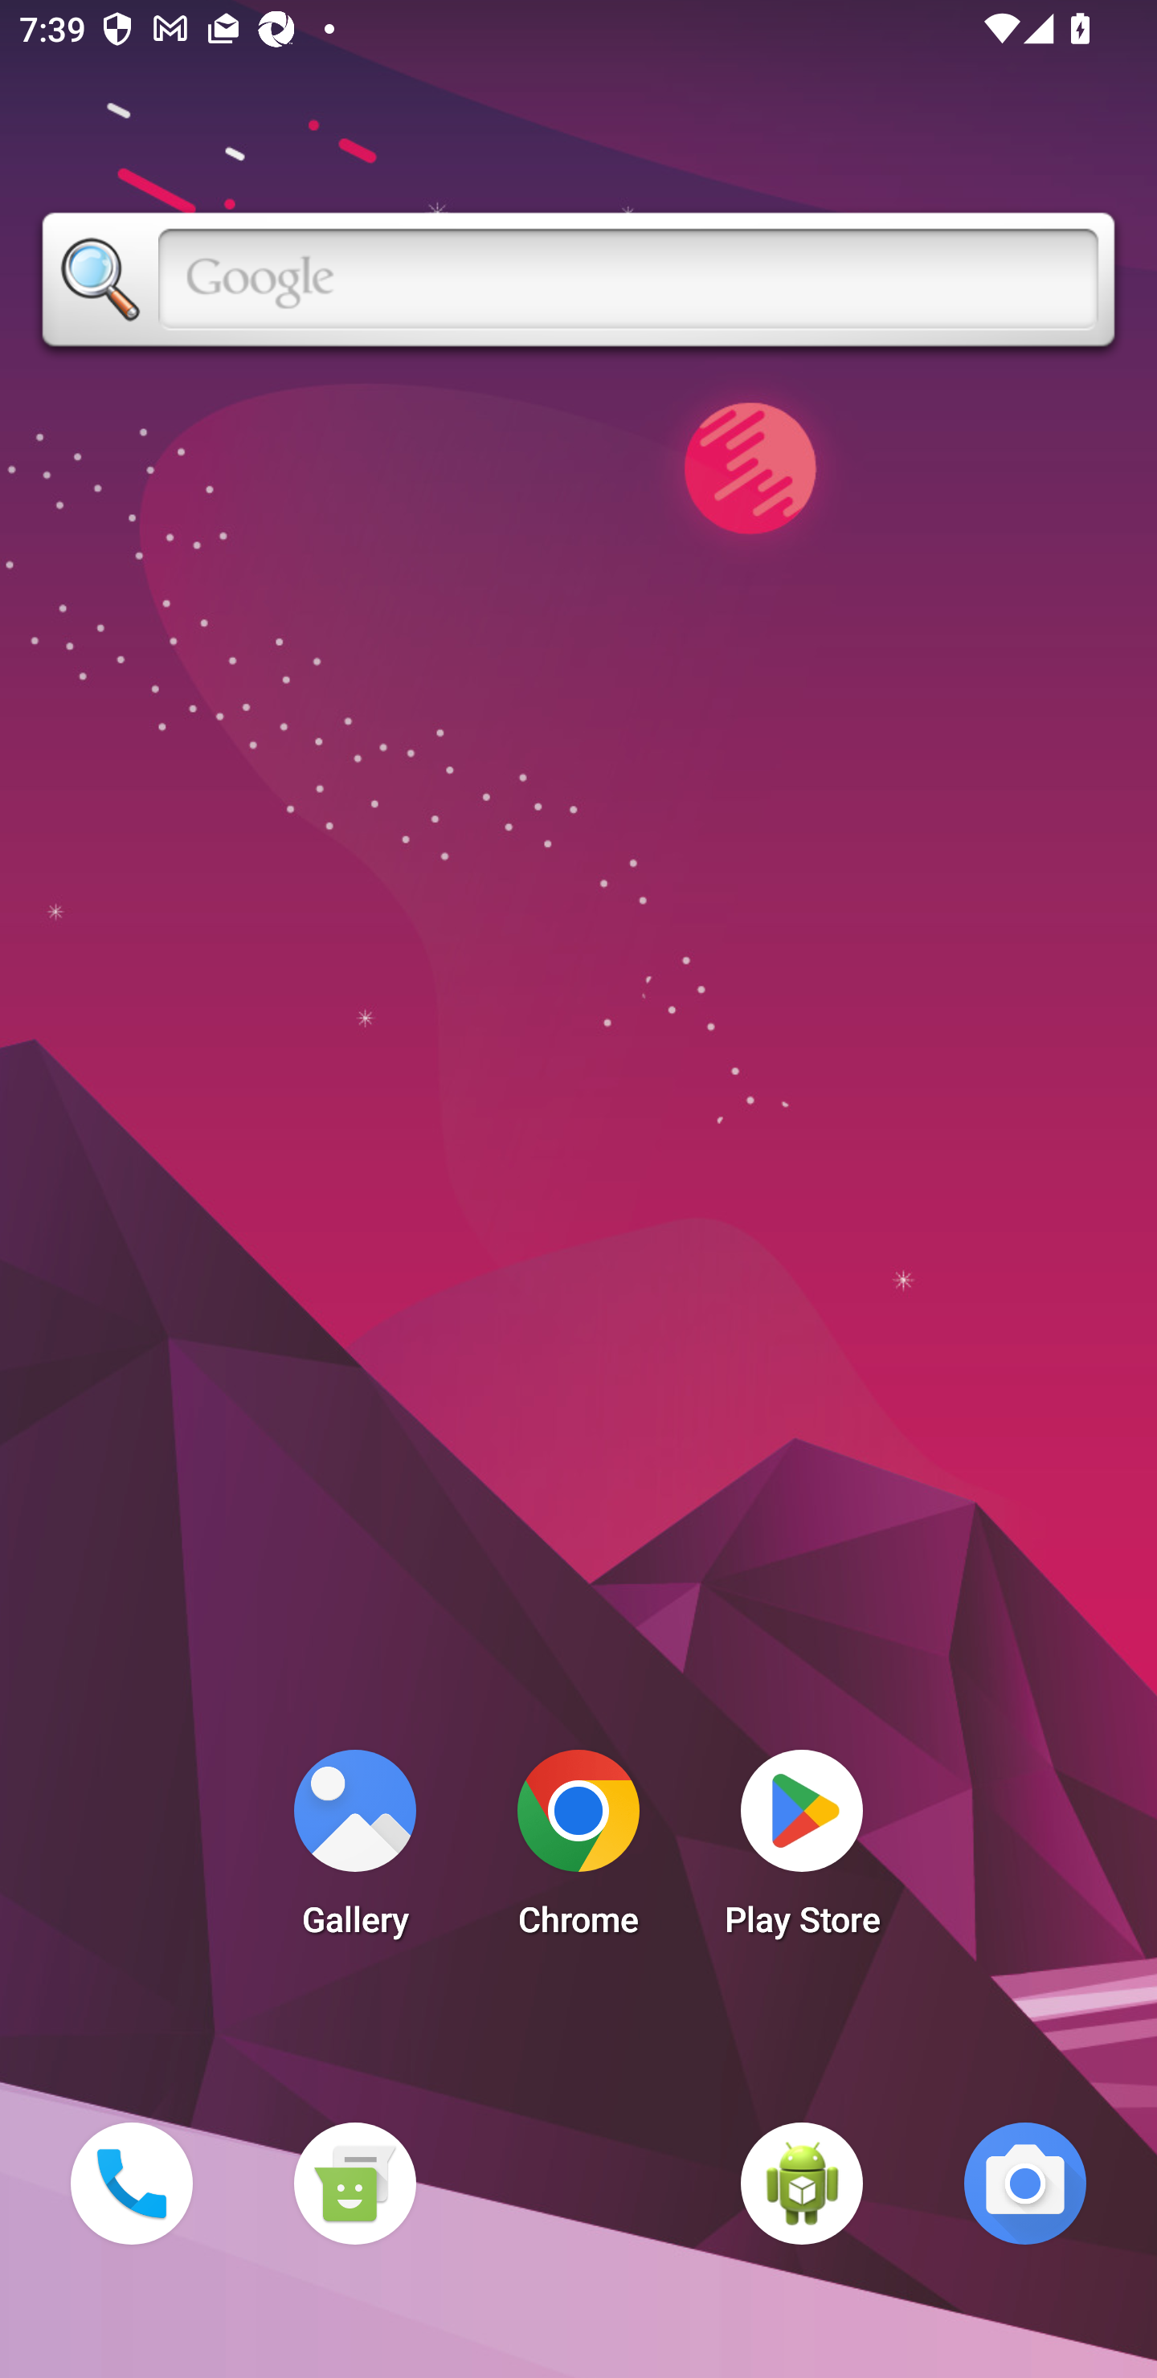  Describe the element at coordinates (354, 2183) in the screenshot. I see `Messaging` at that location.